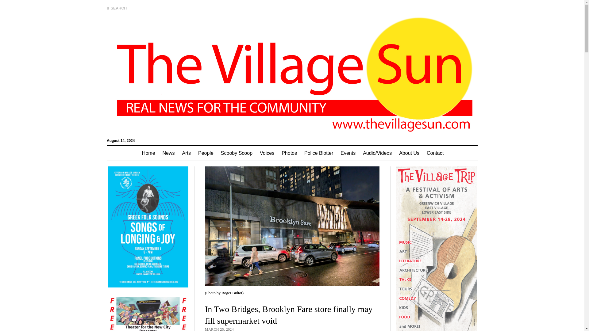  Describe the element at coordinates (186, 153) in the screenshot. I see `Arts` at that location.